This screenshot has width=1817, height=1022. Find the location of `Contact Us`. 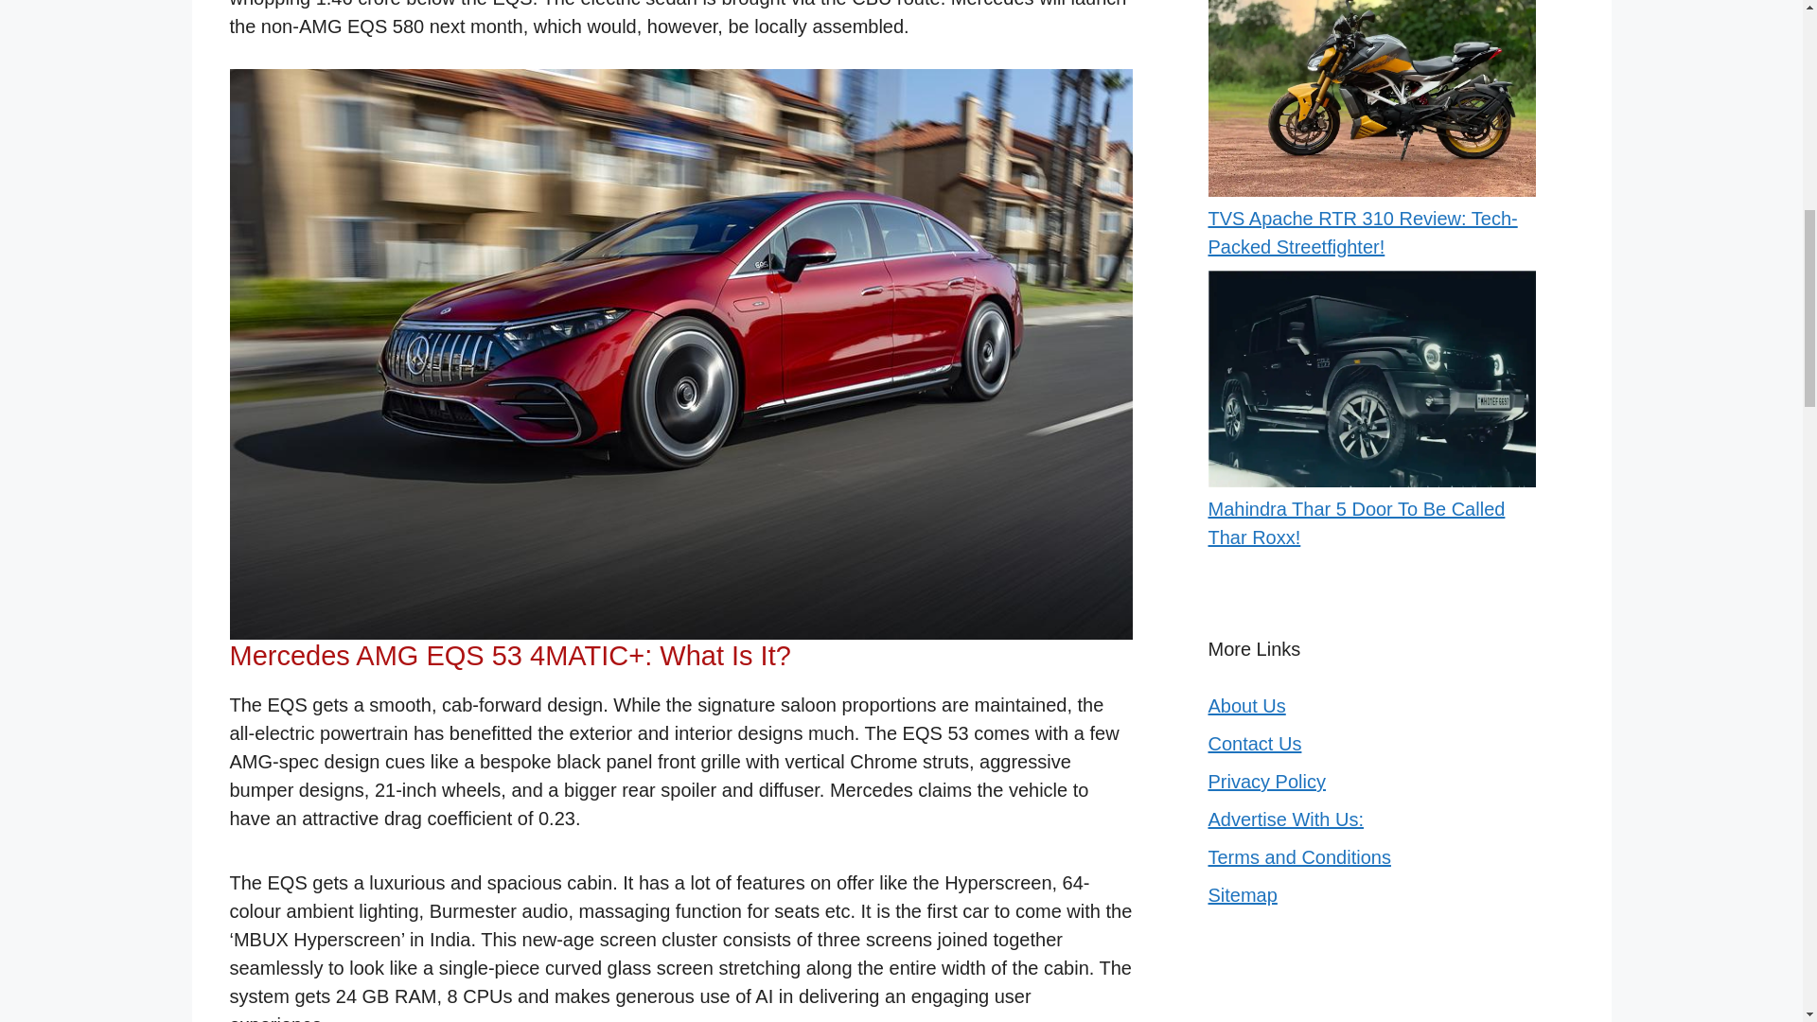

Contact Us is located at coordinates (1254, 744).